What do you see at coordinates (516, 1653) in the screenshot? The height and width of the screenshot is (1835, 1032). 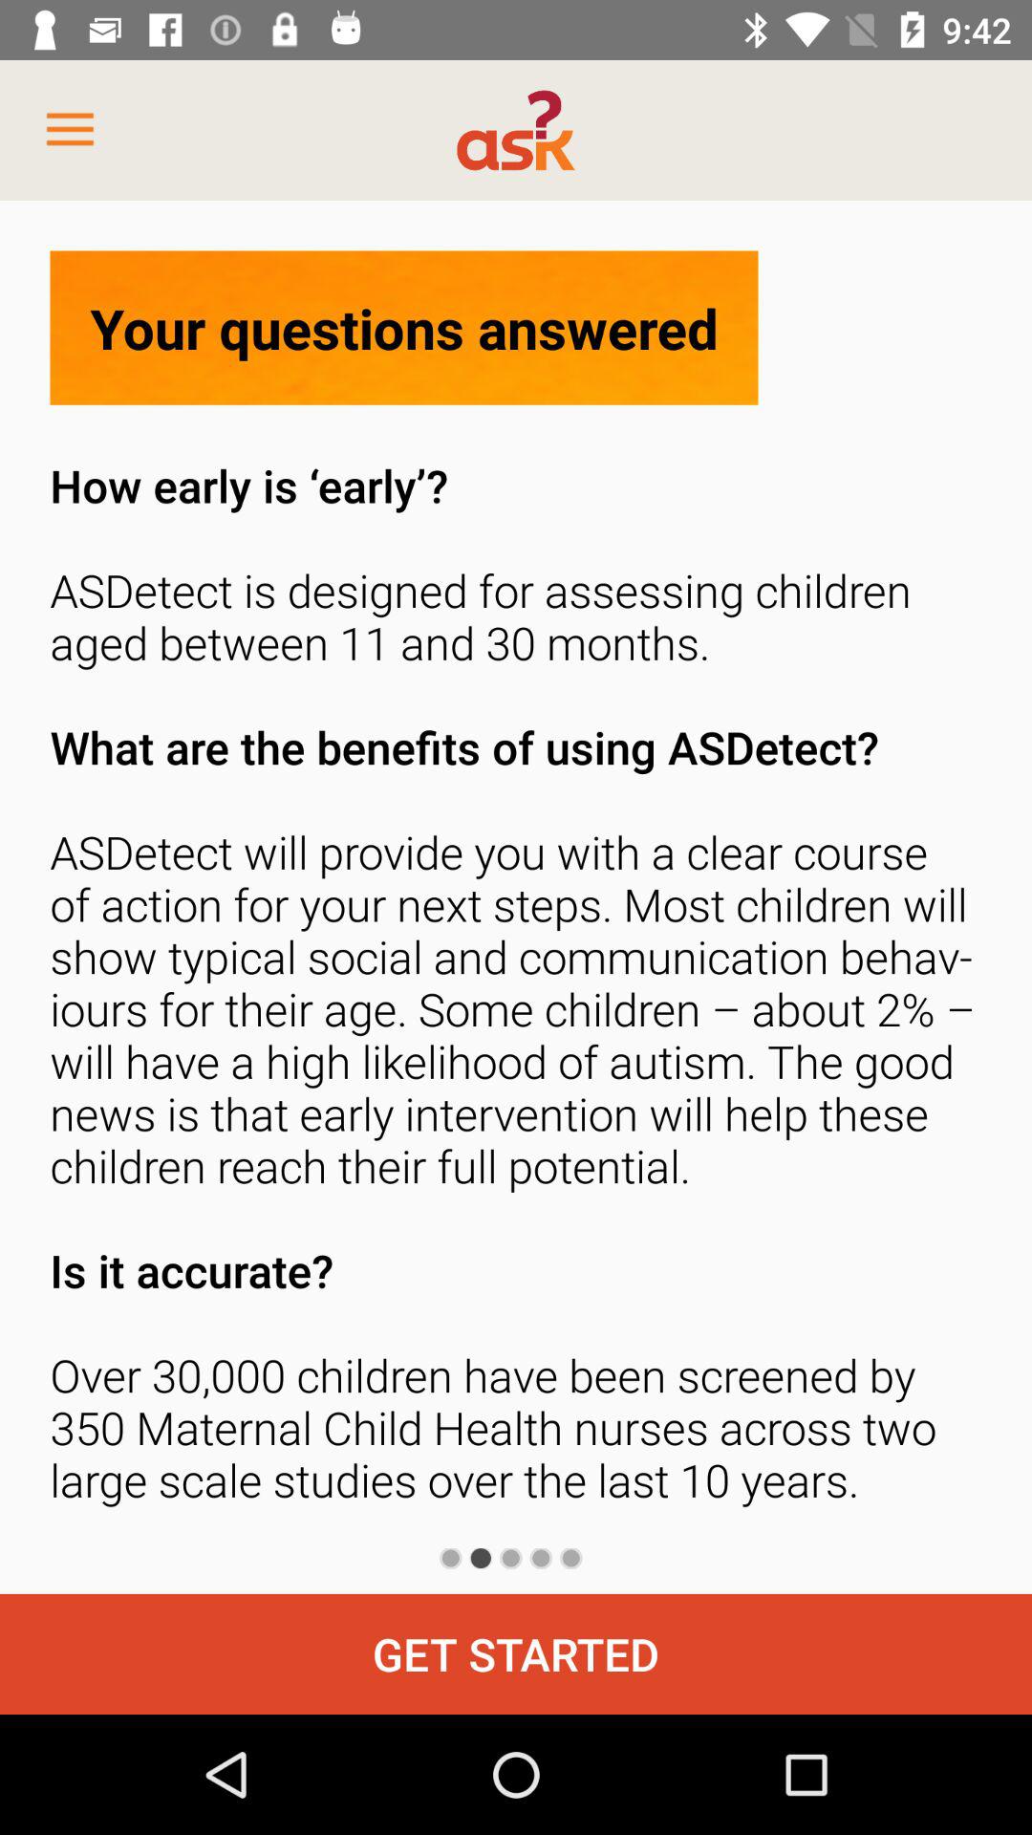 I see `swipe until the get started icon` at bounding box center [516, 1653].